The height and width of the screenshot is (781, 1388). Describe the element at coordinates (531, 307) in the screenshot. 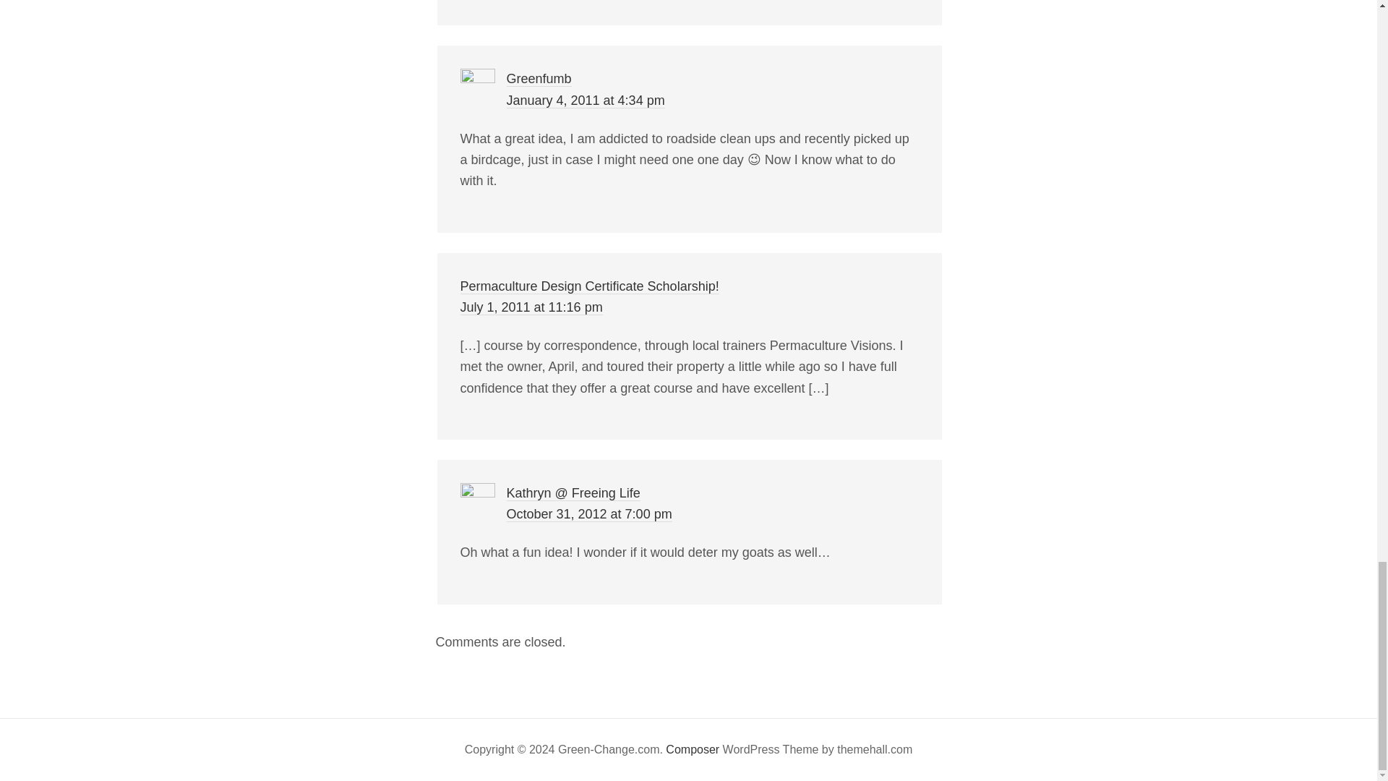

I see `July 1, 2011 at 11:16 pm` at that location.